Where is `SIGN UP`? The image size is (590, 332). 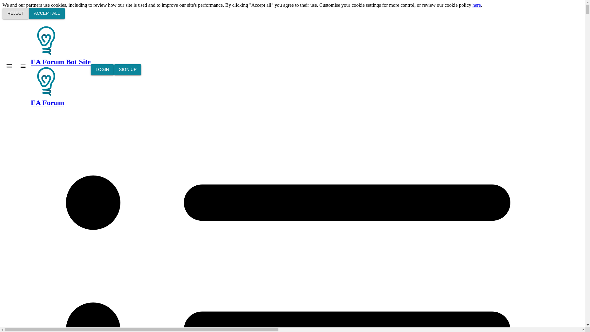
SIGN UP is located at coordinates (128, 70).